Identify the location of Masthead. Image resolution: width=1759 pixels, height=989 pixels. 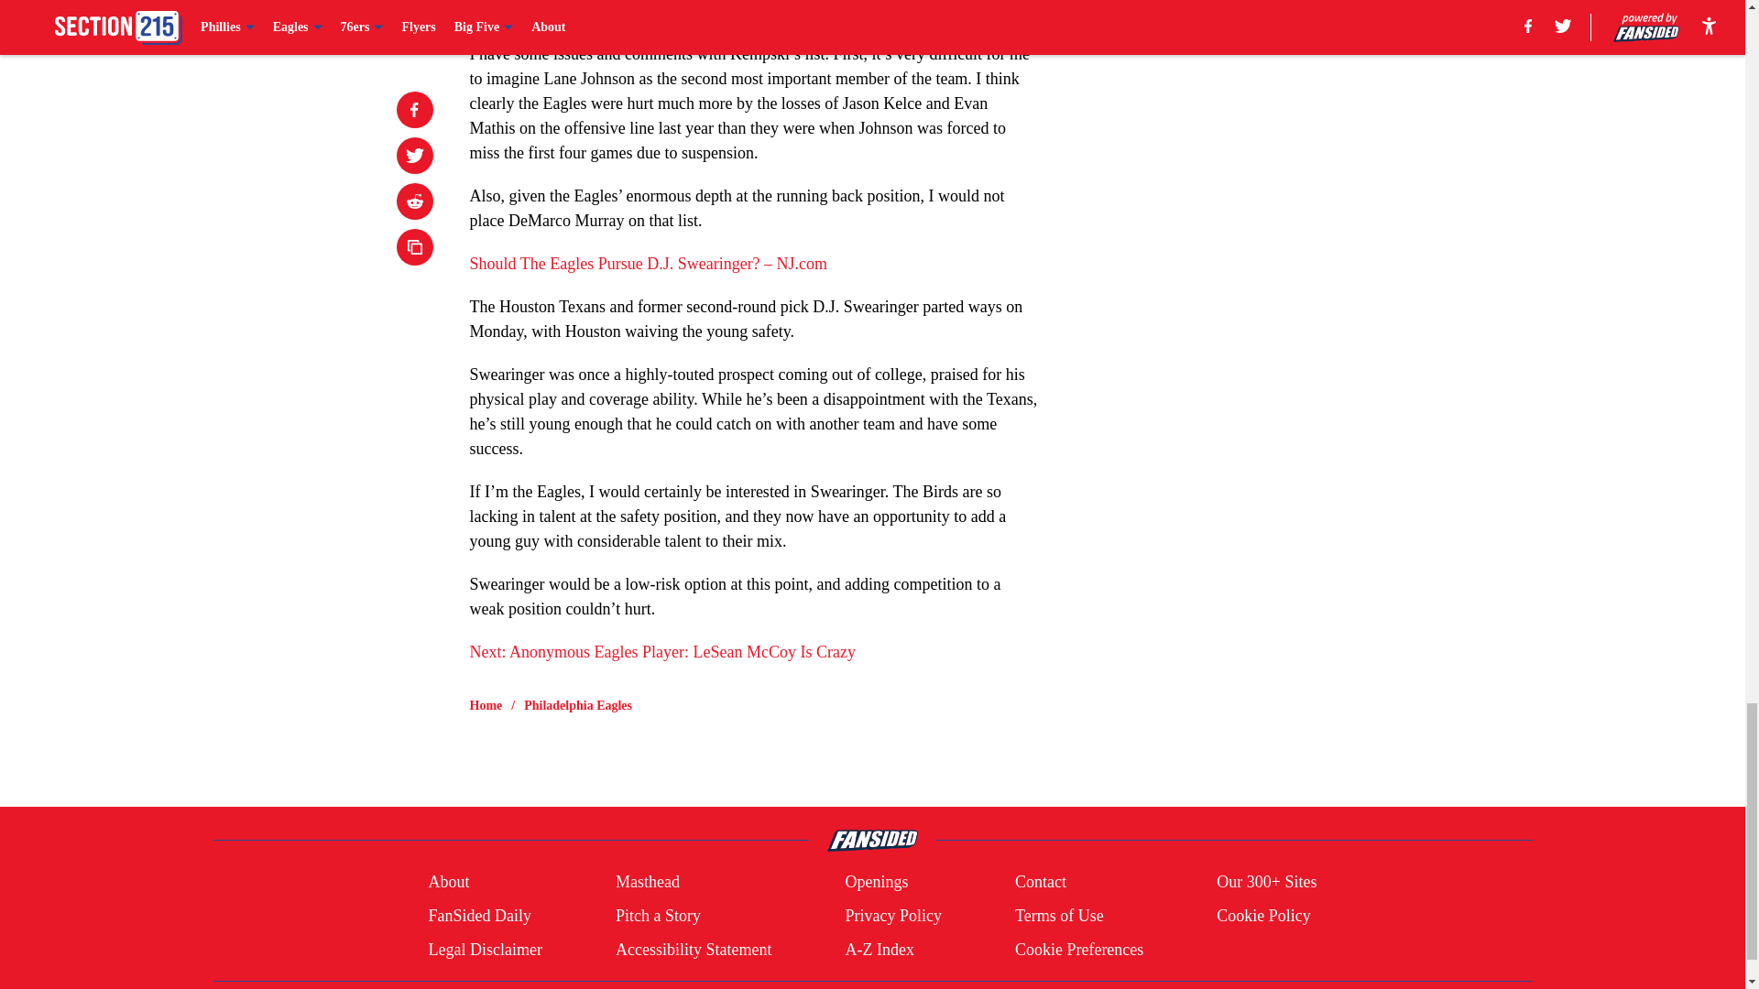
(647, 883).